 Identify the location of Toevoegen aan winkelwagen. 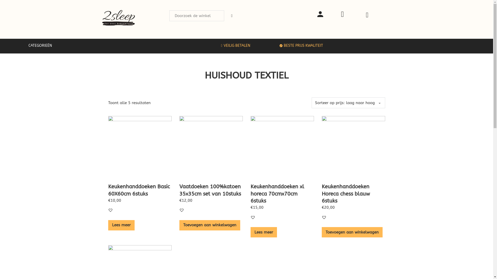
(352, 232).